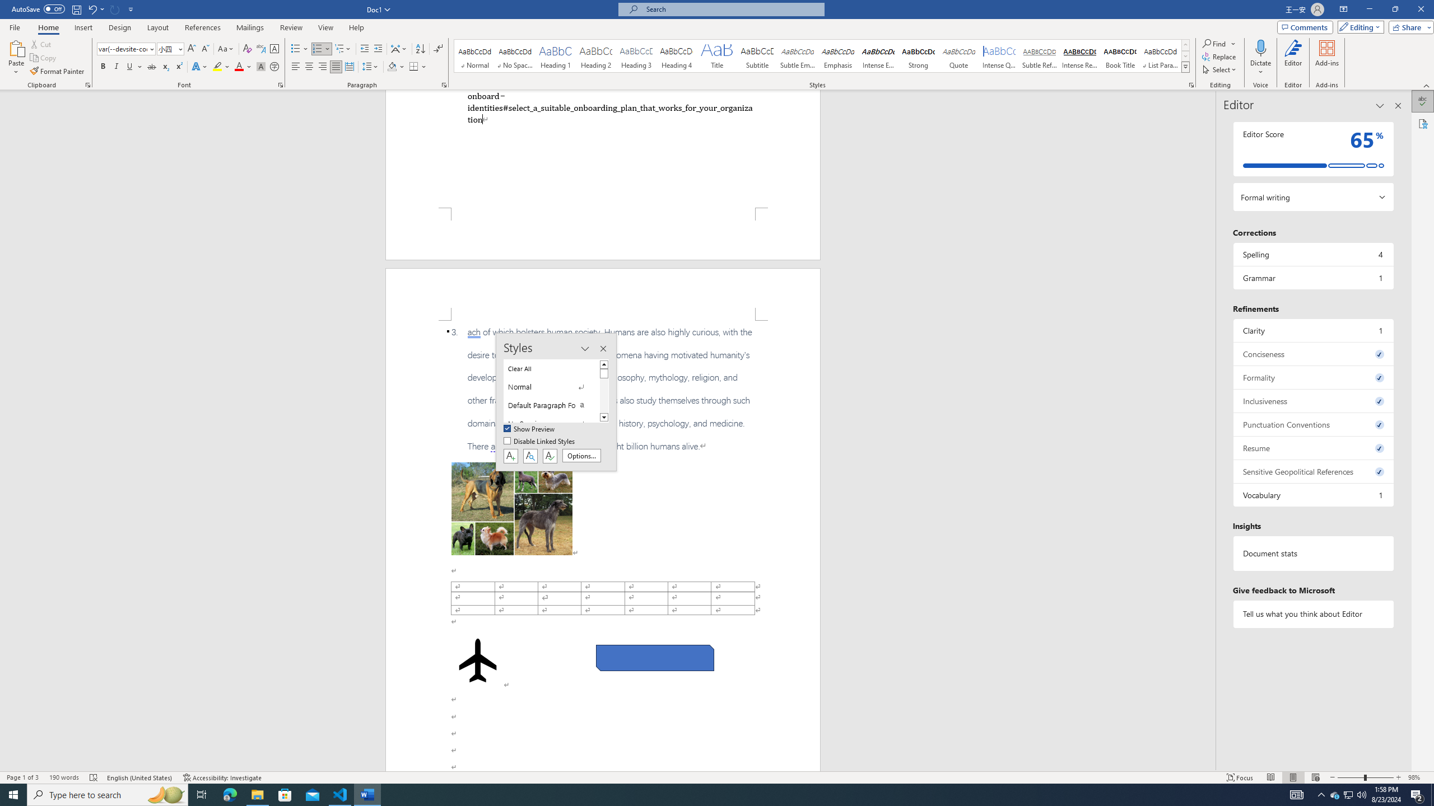 The image size is (1434, 806). I want to click on Accessibility, so click(1423, 123).